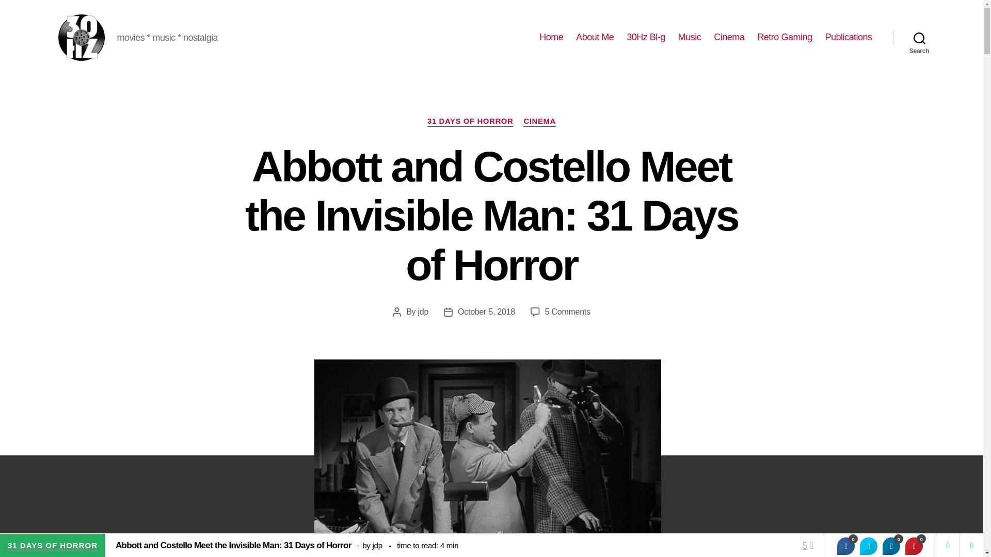 The height and width of the screenshot is (557, 991). Describe the element at coordinates (891, 546) in the screenshot. I see `Share on Linkedin` at that location.